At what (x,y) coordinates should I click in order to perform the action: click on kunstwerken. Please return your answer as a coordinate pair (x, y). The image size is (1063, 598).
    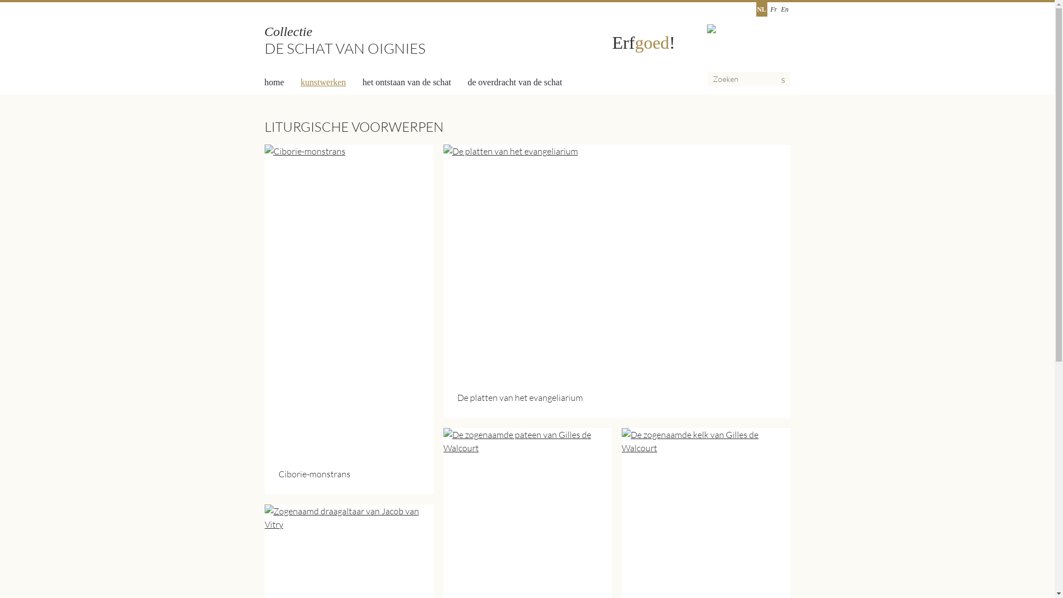
    Looking at the image, I should click on (323, 83).